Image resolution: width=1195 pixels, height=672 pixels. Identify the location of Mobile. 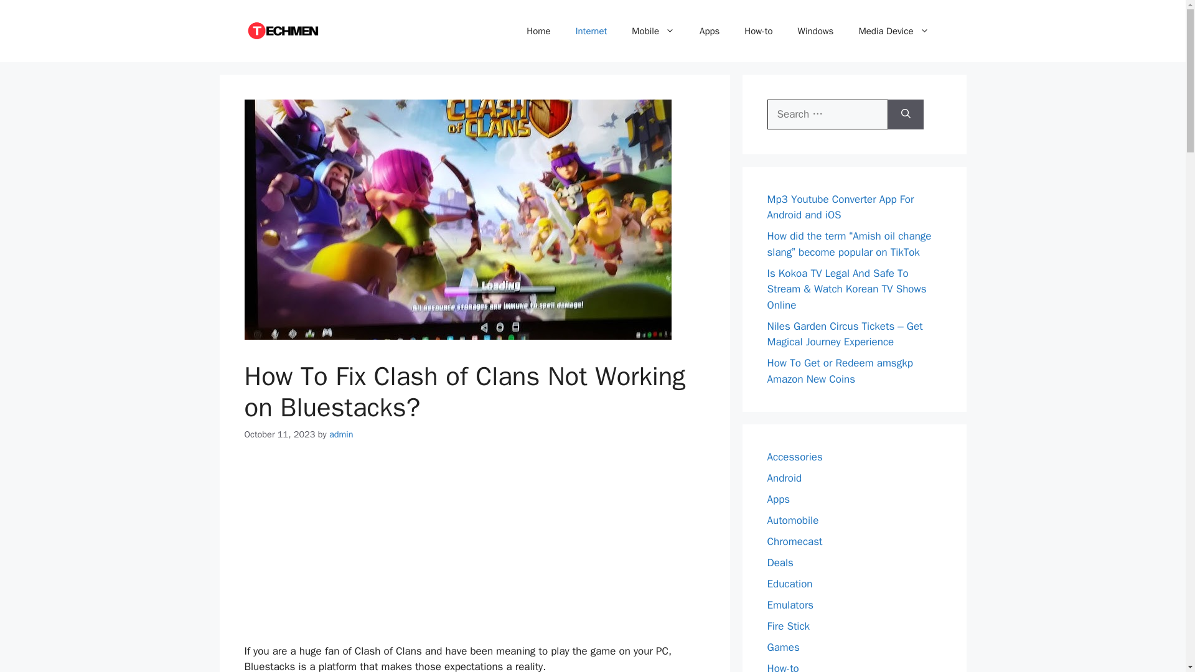
(653, 31).